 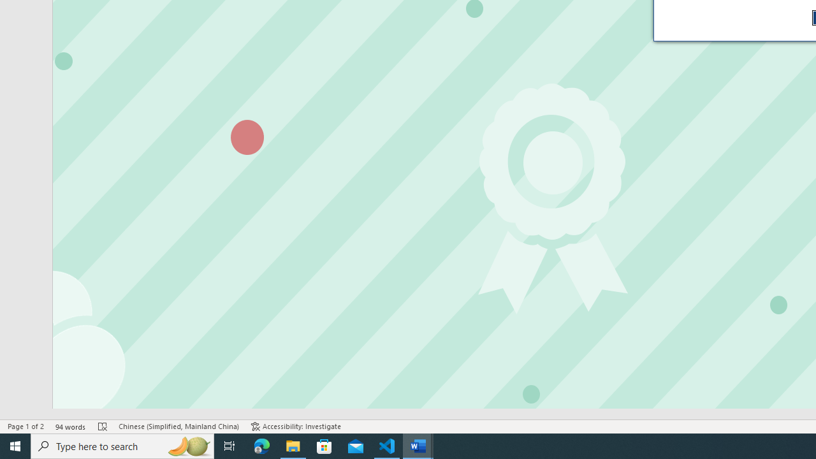 What do you see at coordinates (229, 446) in the screenshot?
I see `Task View` at bounding box center [229, 446].